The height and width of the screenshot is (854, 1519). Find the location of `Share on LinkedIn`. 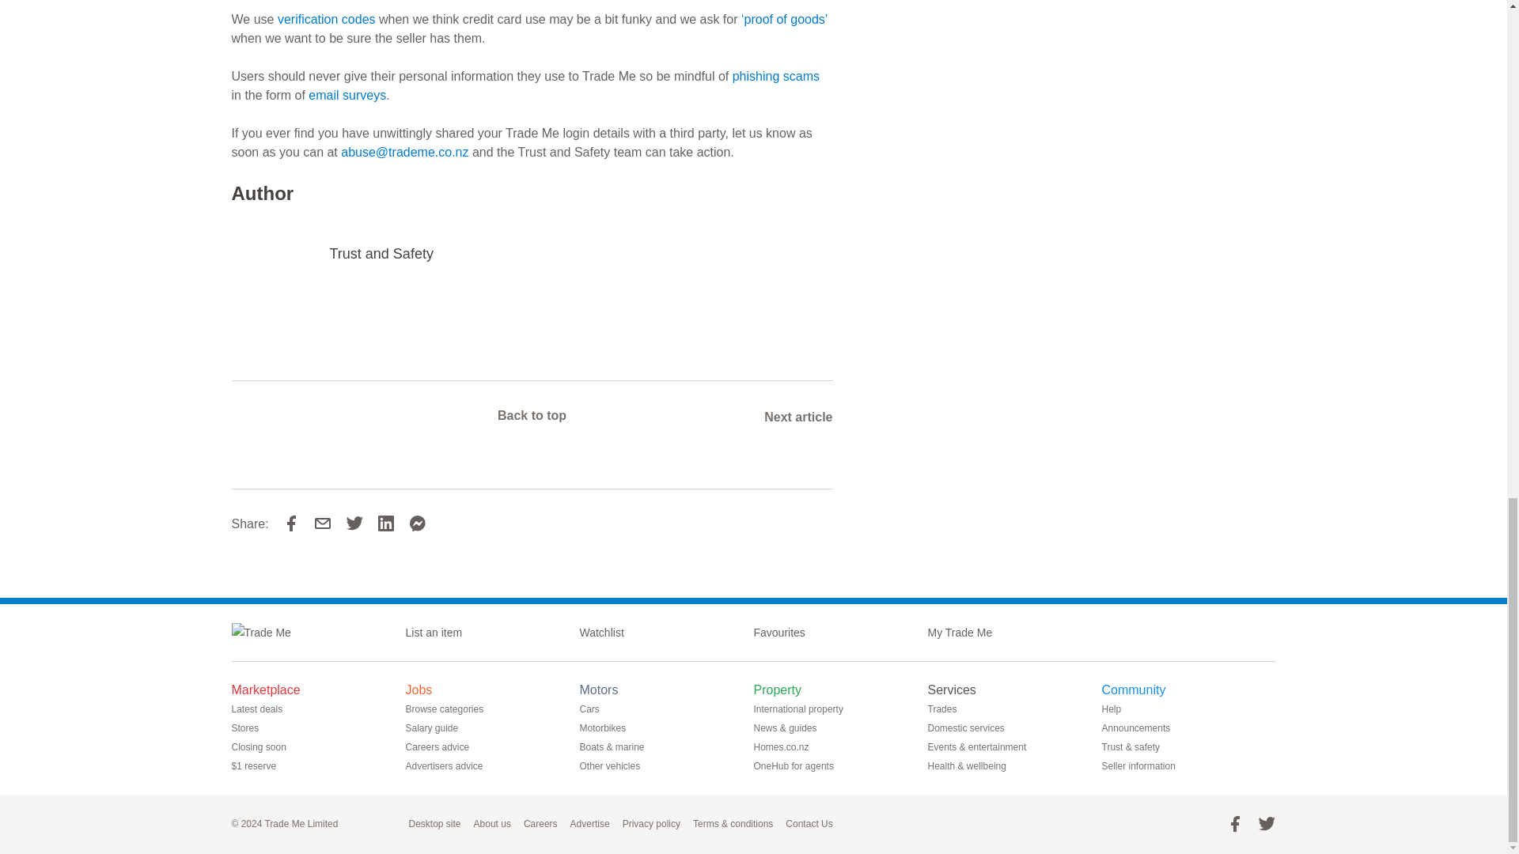

Share on LinkedIn is located at coordinates (392, 523).